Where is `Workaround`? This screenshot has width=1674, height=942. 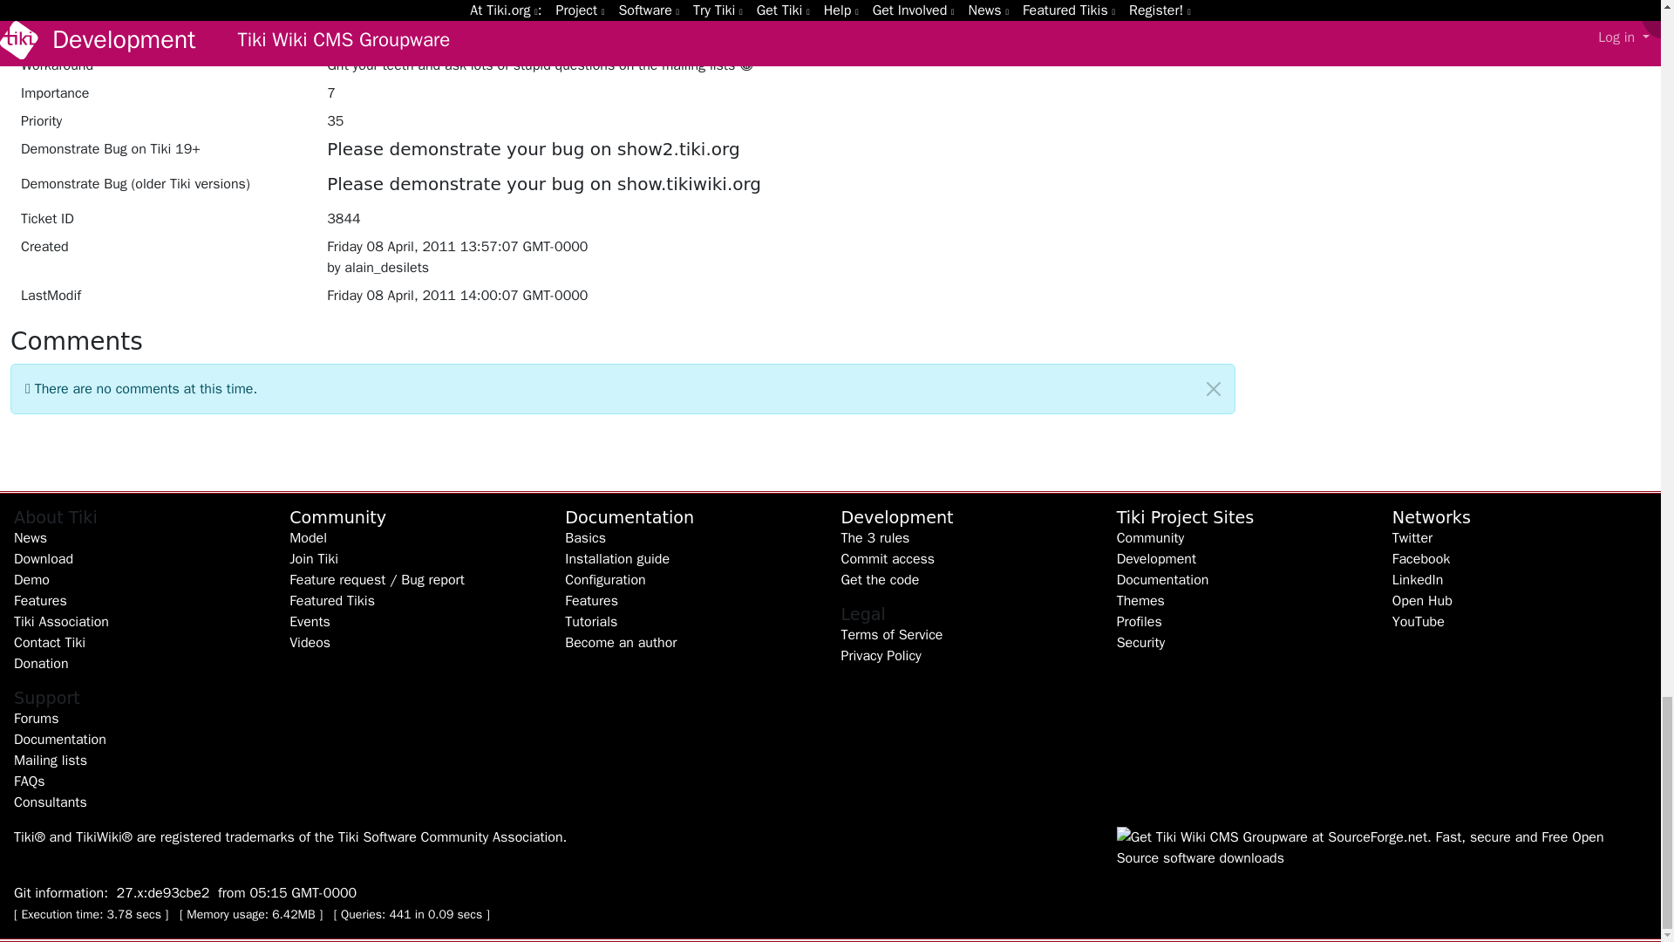
Workaround is located at coordinates (162, 68).